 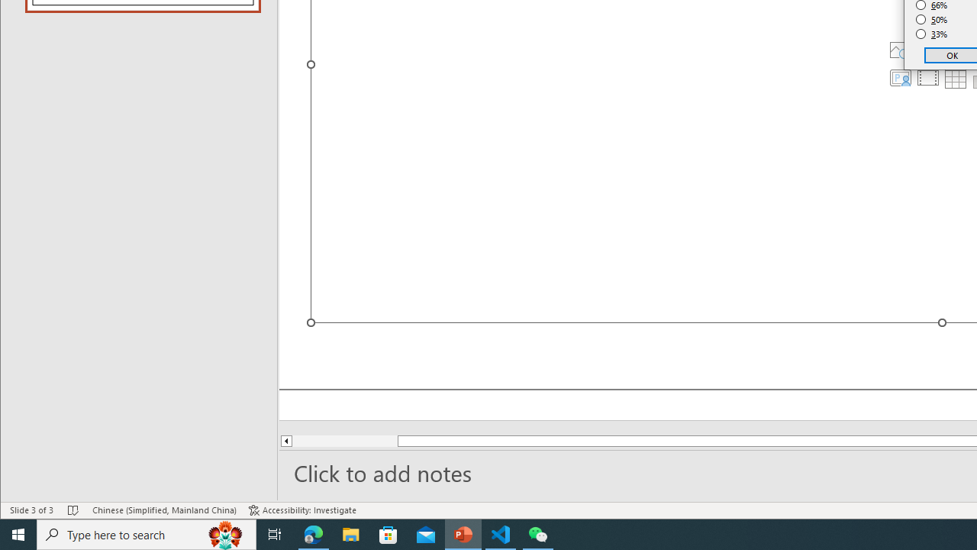 I want to click on 33%, so click(x=932, y=34).